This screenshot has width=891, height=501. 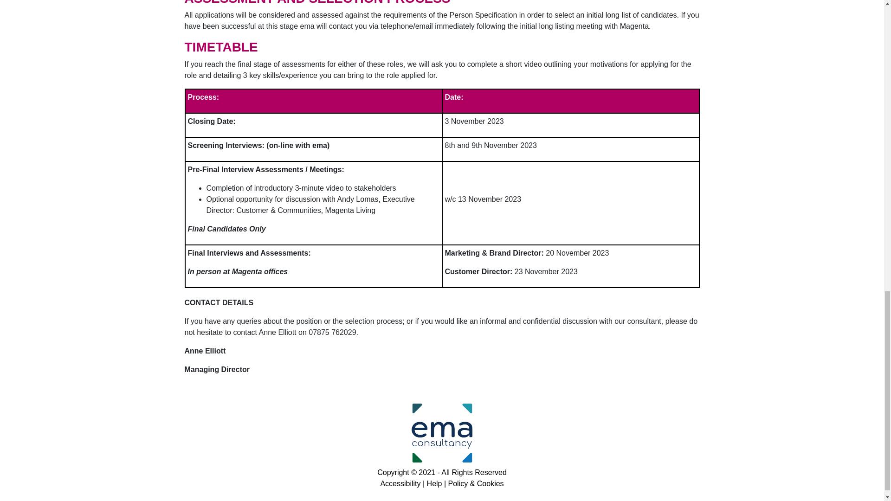 What do you see at coordinates (442, 435) in the screenshot?
I see `Opens in a new window` at bounding box center [442, 435].